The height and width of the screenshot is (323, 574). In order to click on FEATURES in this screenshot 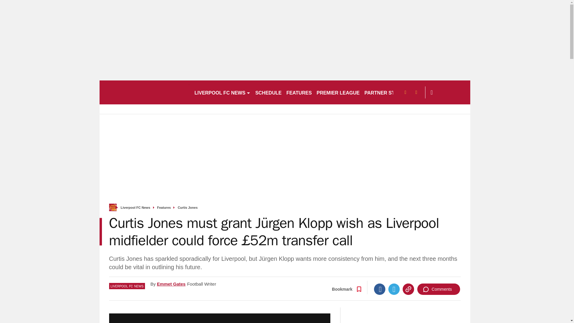, I will do `click(299, 92)`.